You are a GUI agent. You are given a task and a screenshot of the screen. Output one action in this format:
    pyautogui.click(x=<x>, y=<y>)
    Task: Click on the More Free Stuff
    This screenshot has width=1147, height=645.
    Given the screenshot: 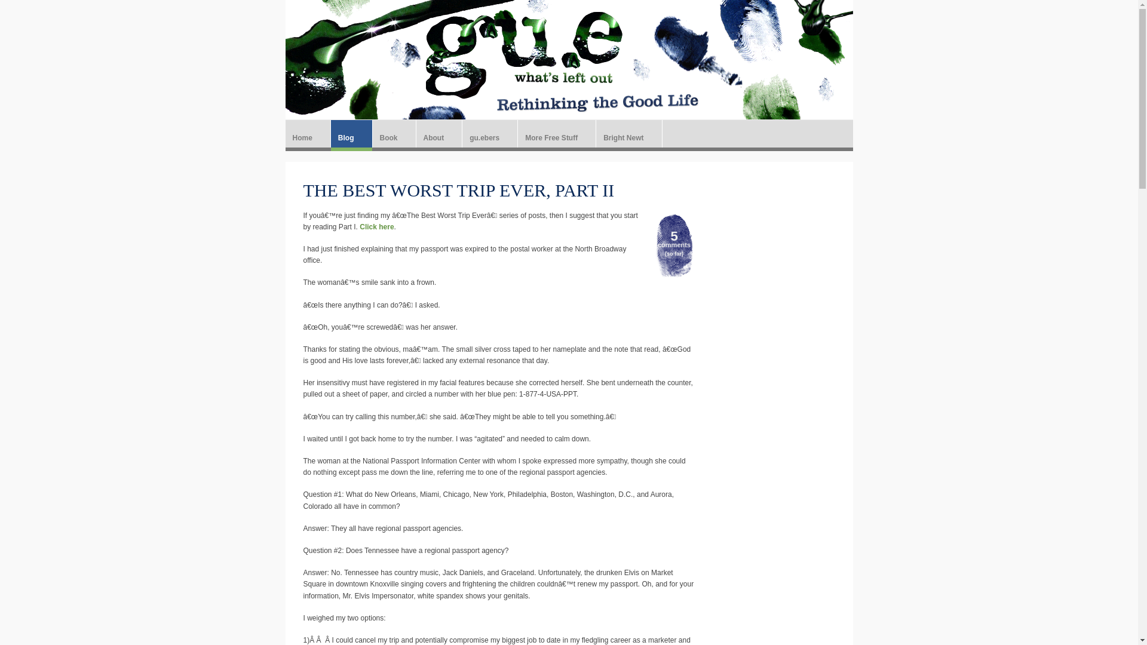 What is the action you would take?
    pyautogui.click(x=557, y=135)
    